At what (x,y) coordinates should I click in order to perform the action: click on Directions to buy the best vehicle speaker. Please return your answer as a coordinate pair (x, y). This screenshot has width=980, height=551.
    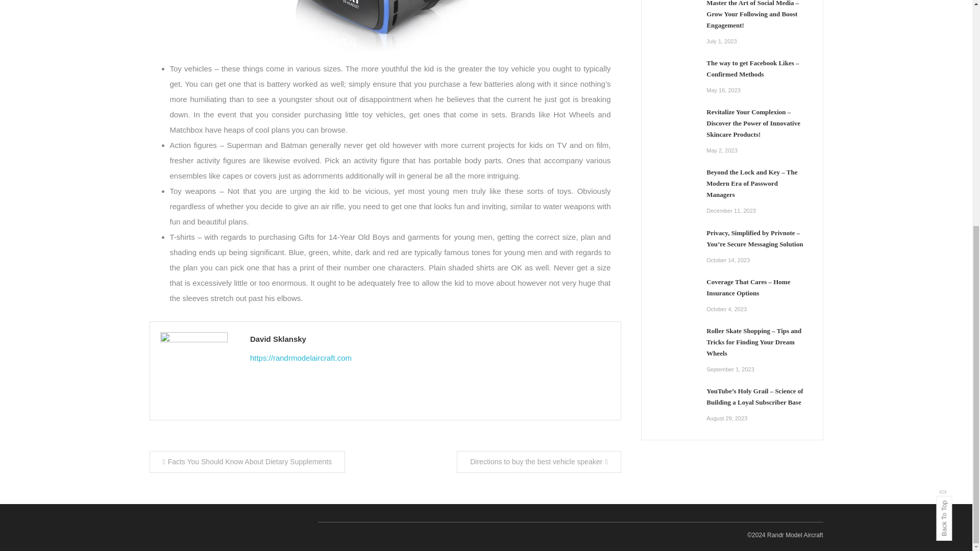
    Looking at the image, I should click on (538, 462).